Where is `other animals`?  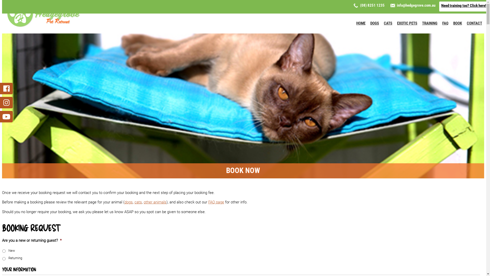
other animals is located at coordinates (155, 202).